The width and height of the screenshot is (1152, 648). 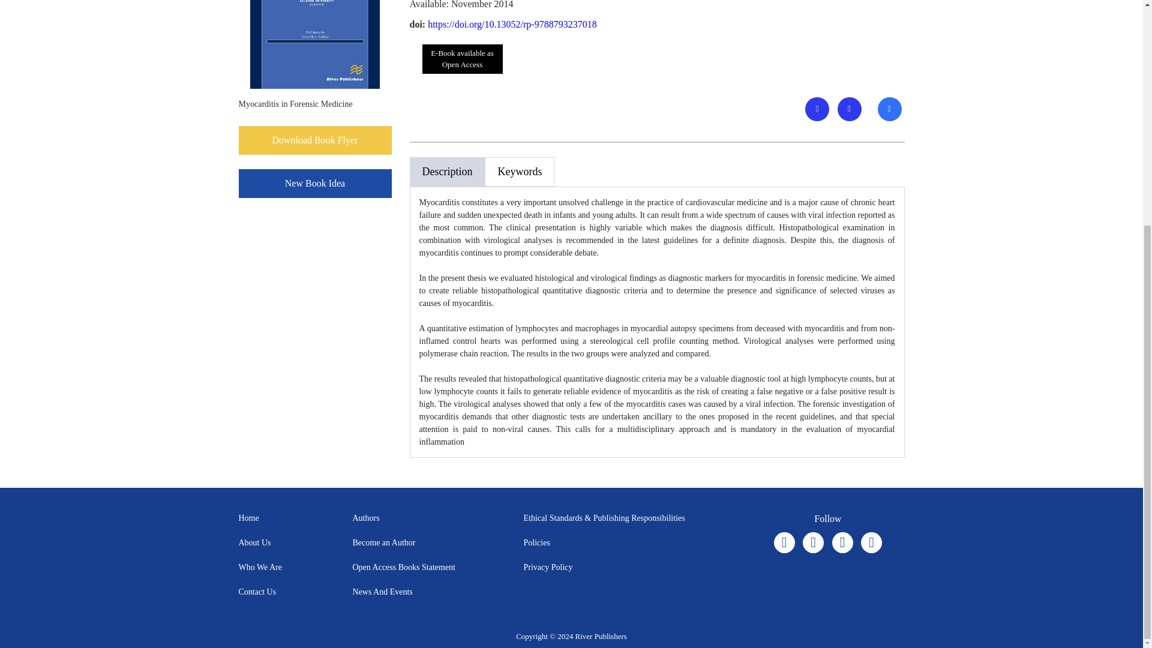 What do you see at coordinates (248, 518) in the screenshot?
I see `Home` at bounding box center [248, 518].